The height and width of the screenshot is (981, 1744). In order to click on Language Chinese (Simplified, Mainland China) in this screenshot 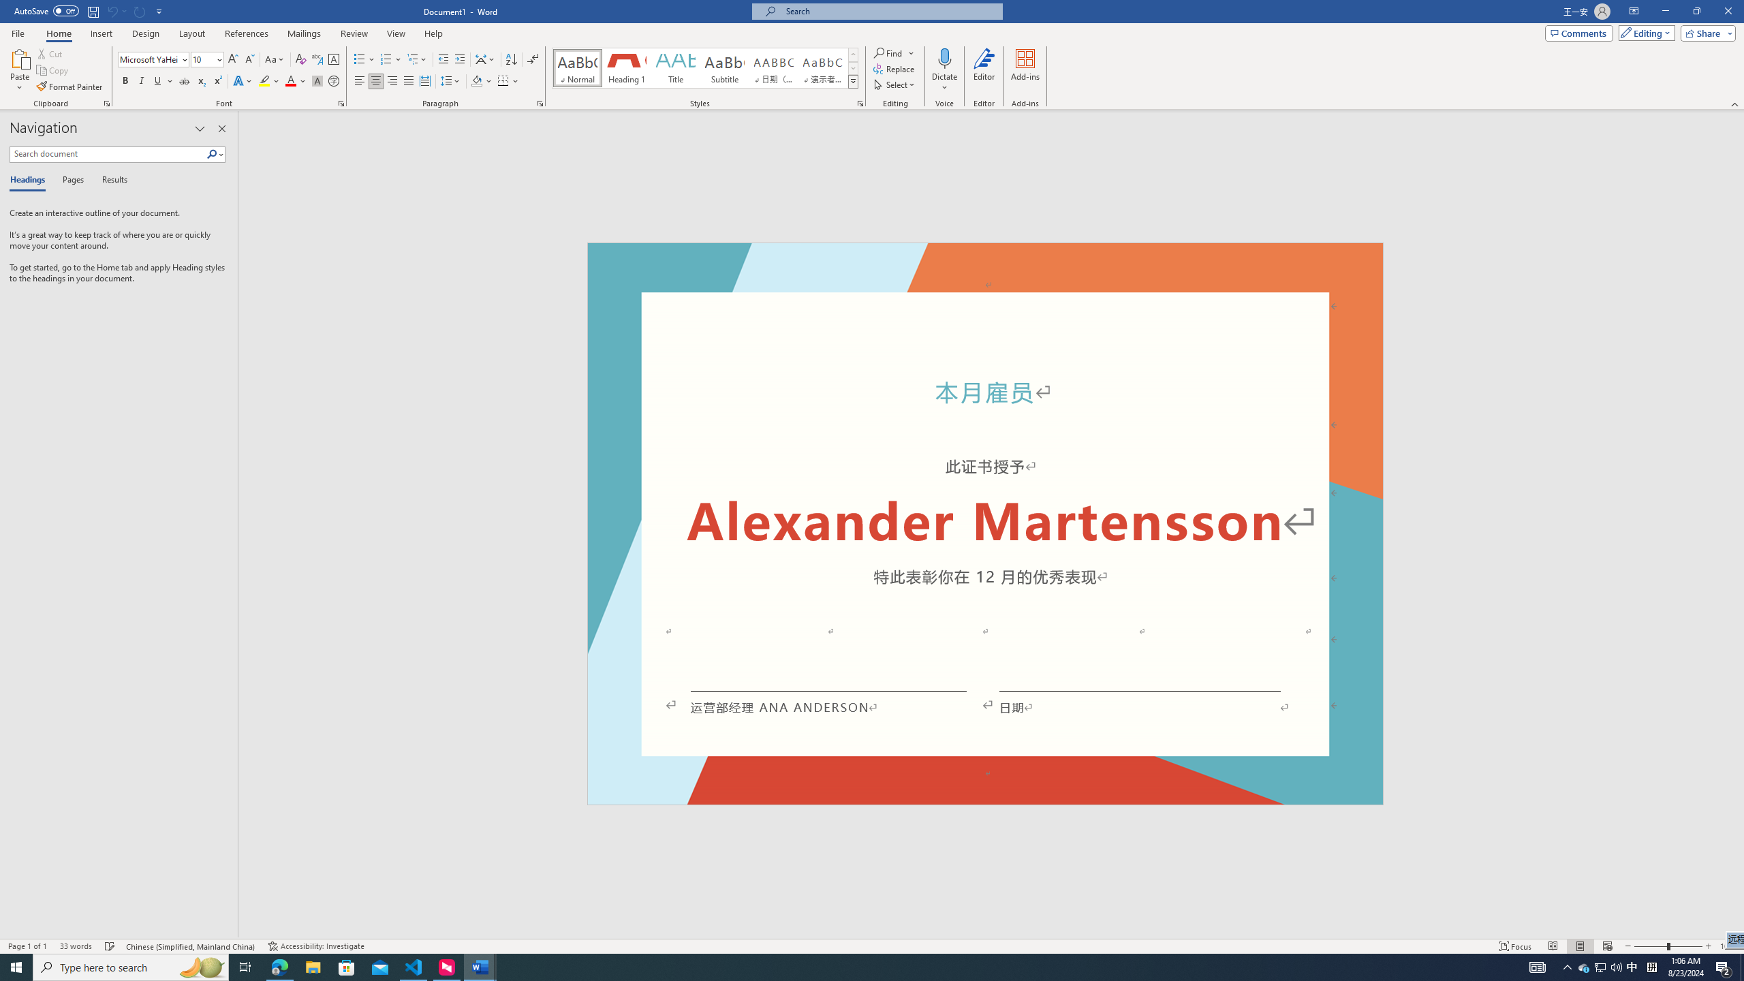, I will do `click(192, 946)`.